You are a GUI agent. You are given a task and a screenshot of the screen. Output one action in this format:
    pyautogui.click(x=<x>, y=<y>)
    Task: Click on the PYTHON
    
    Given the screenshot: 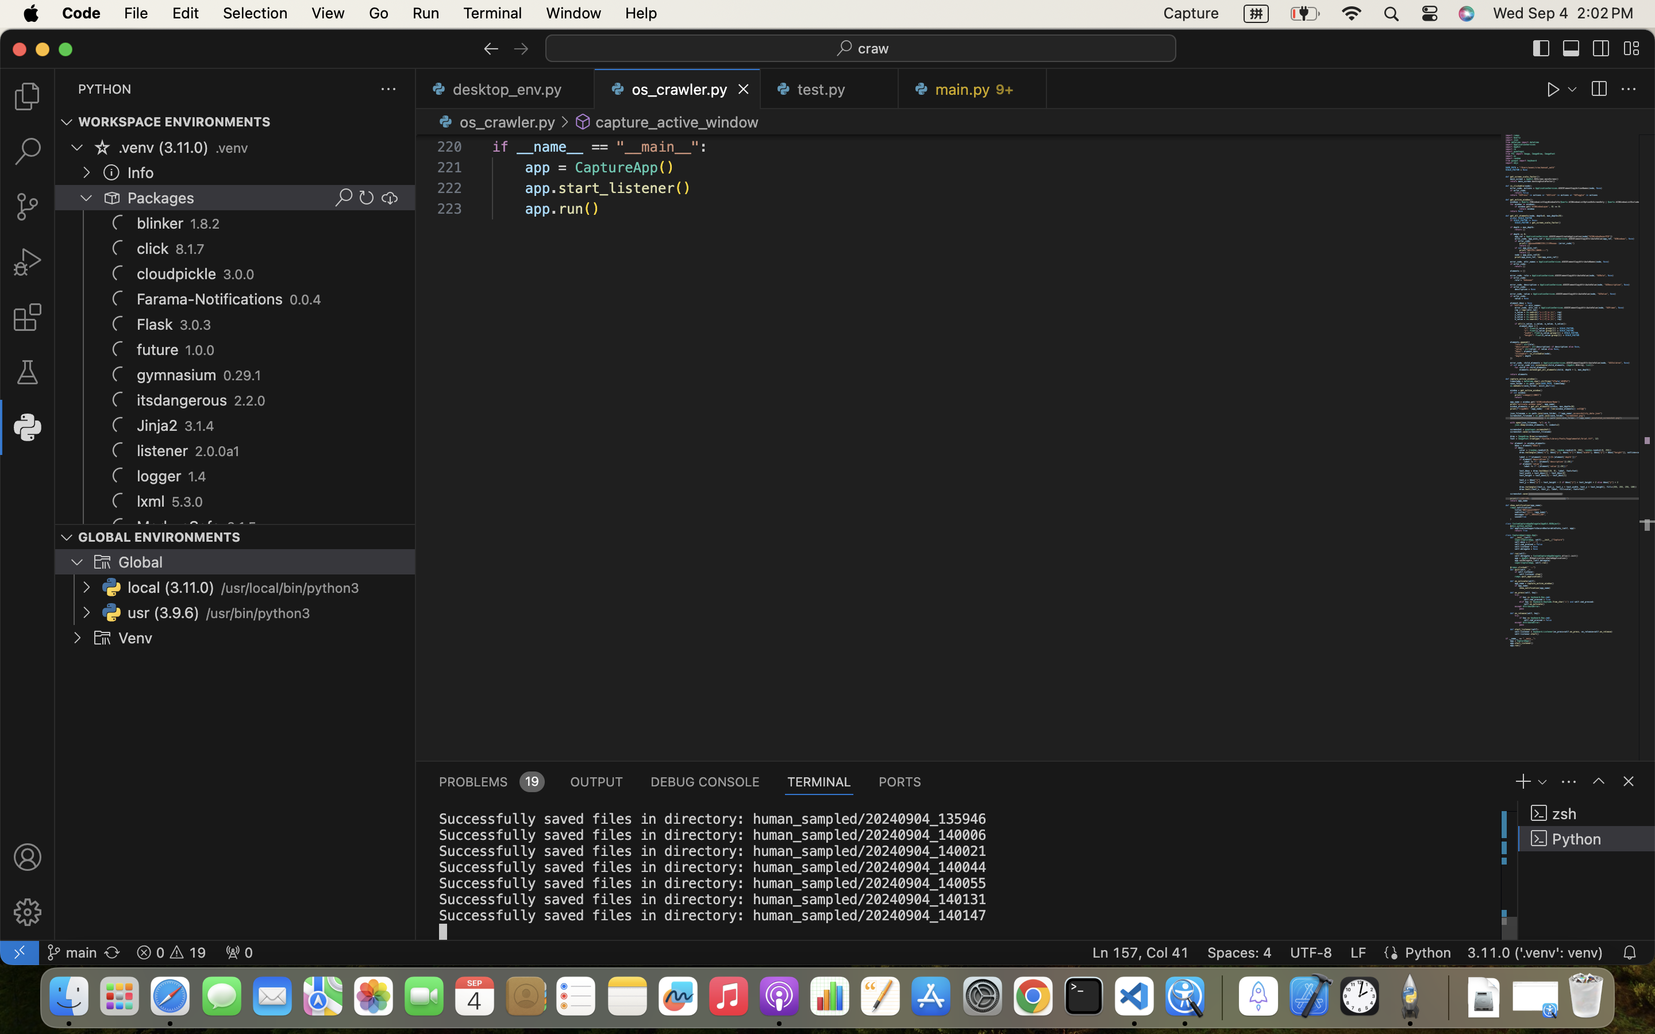 What is the action you would take?
    pyautogui.click(x=105, y=89)
    